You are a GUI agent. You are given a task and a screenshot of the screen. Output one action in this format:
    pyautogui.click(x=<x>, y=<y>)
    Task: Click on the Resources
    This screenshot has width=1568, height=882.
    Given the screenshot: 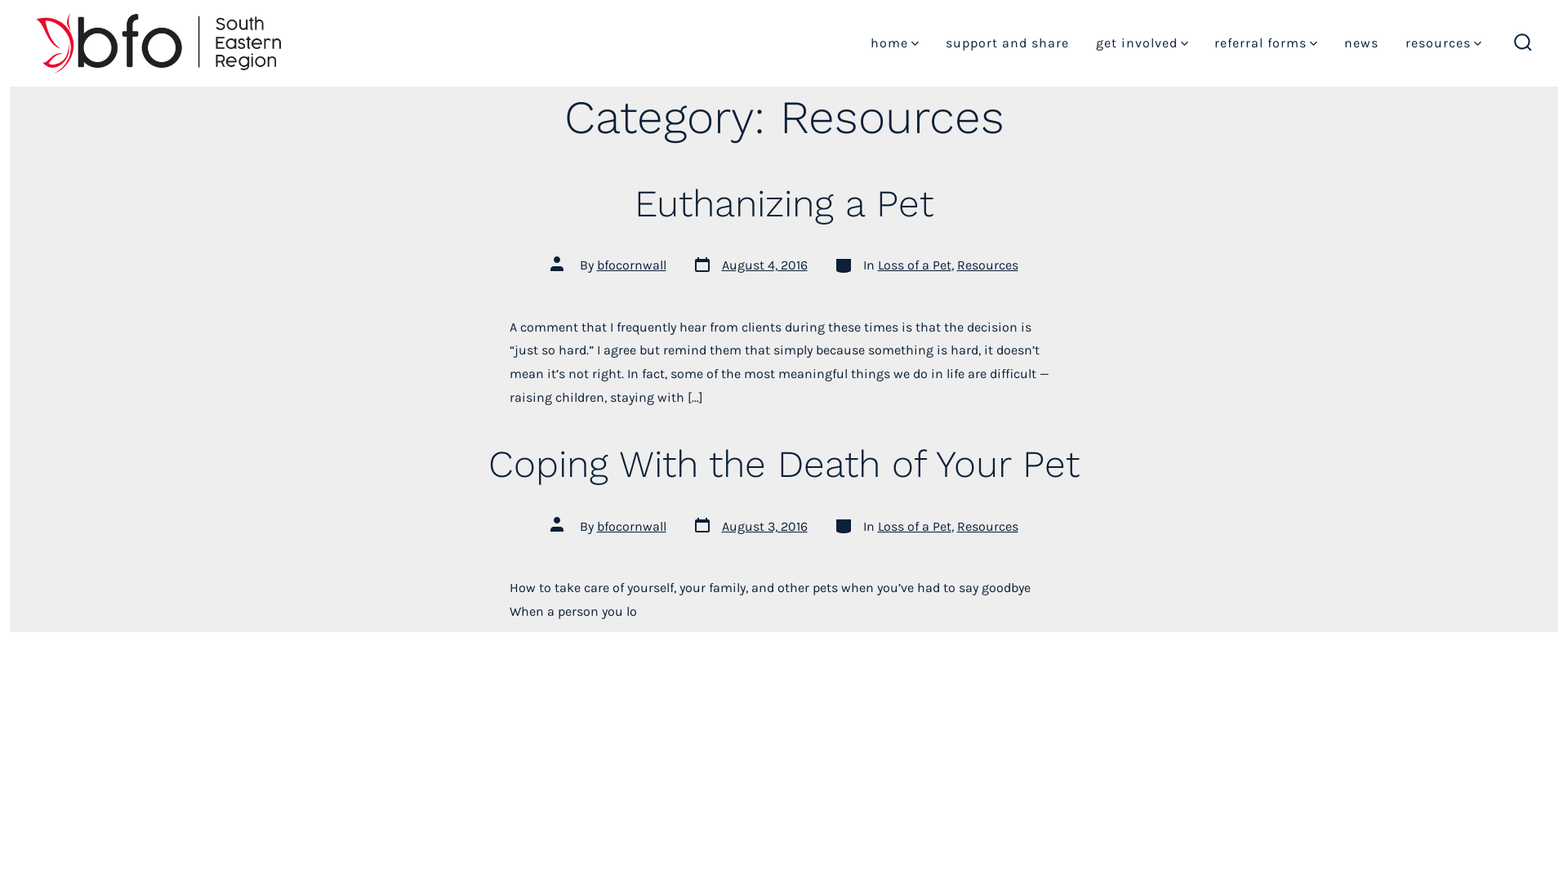 What is the action you would take?
    pyautogui.click(x=988, y=265)
    